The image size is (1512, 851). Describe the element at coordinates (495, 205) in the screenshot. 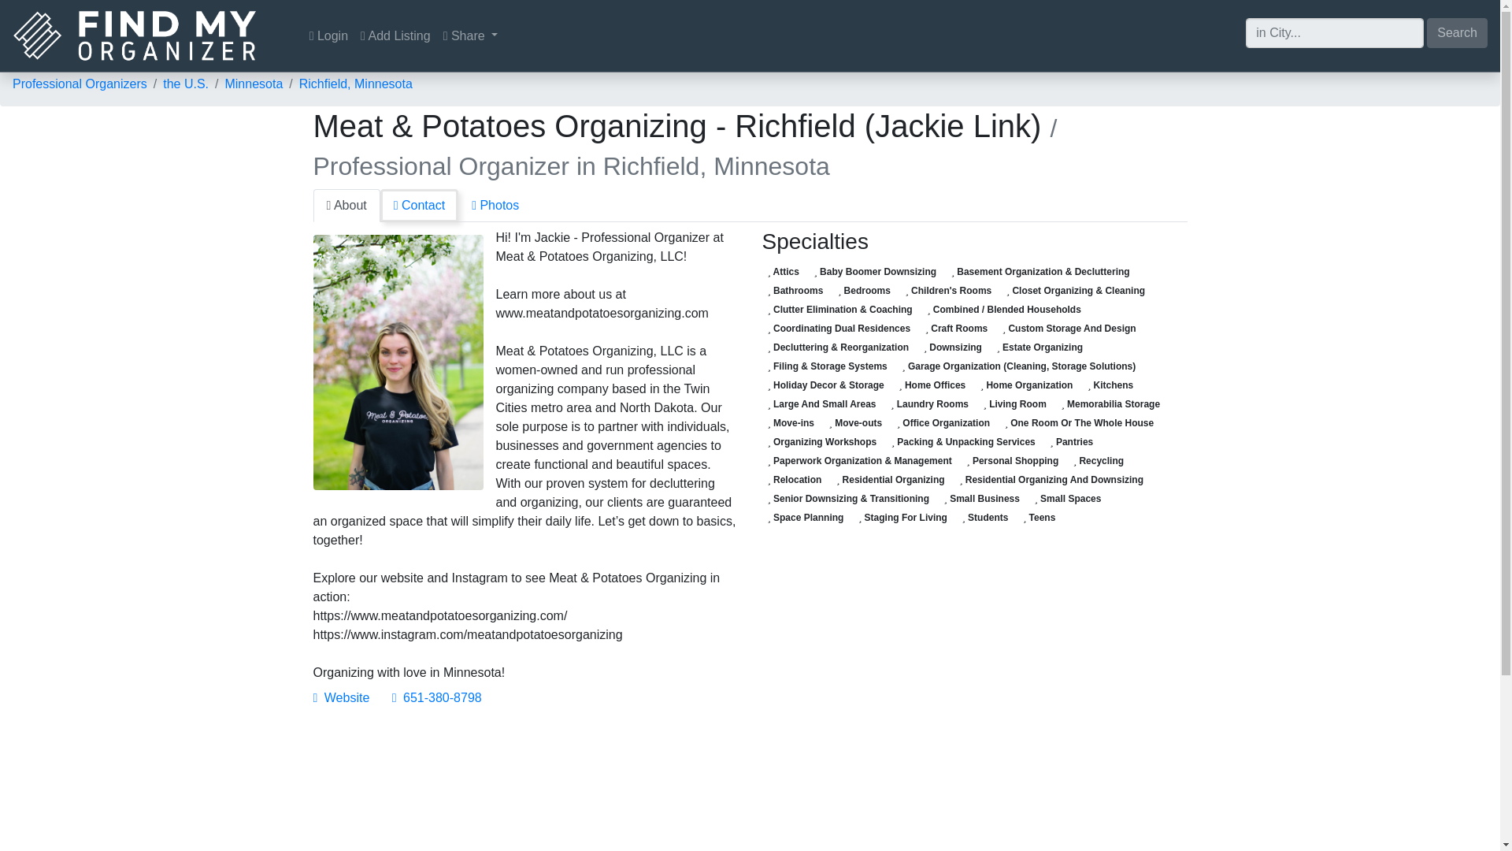

I see `Photos` at that location.